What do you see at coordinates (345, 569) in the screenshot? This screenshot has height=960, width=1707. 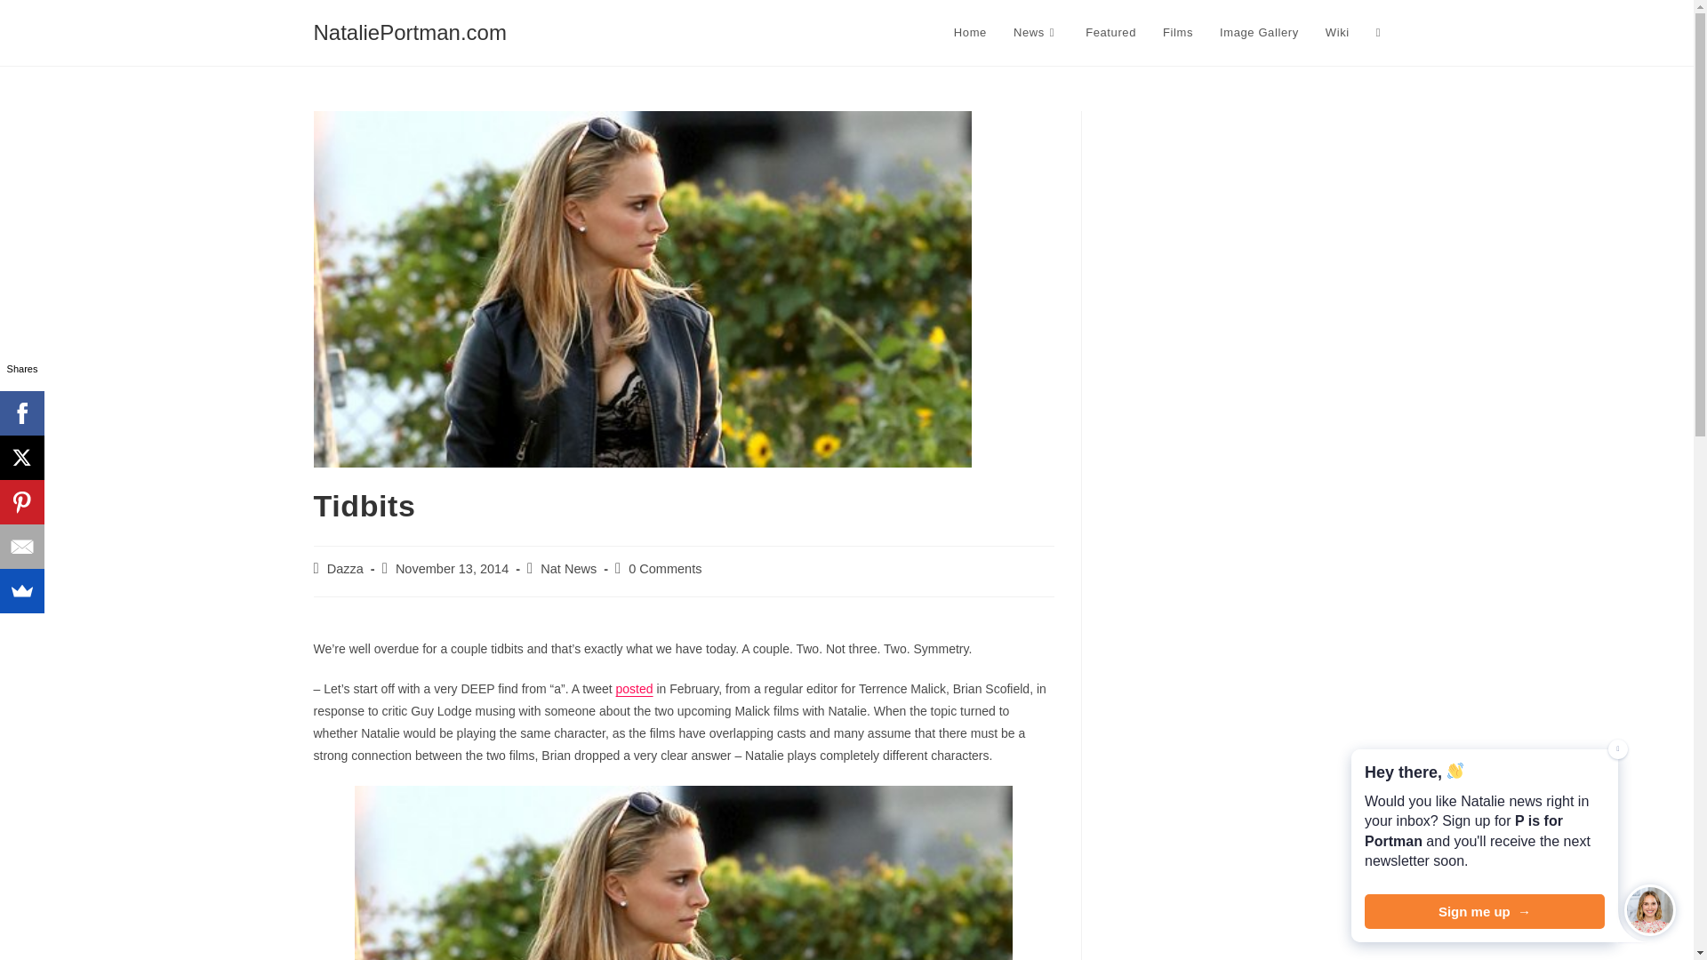 I see `Posts by Dazza` at bounding box center [345, 569].